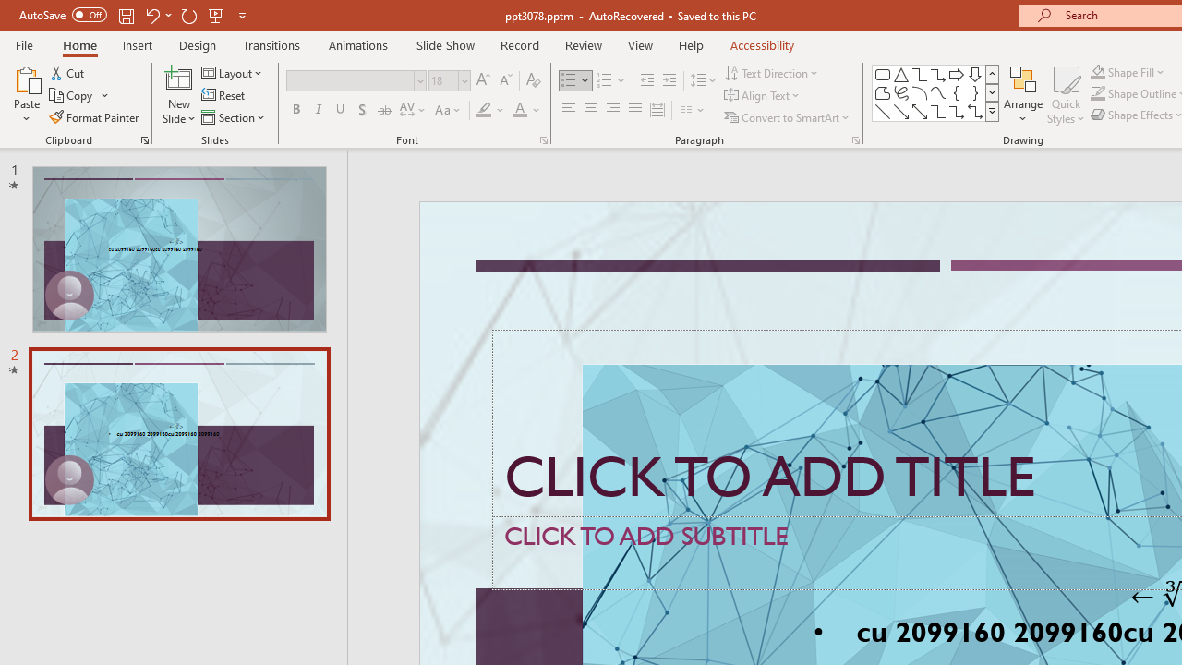 Image resolution: width=1182 pixels, height=665 pixels. Describe the element at coordinates (993, 111) in the screenshot. I see `Class: NetUIImage` at that location.